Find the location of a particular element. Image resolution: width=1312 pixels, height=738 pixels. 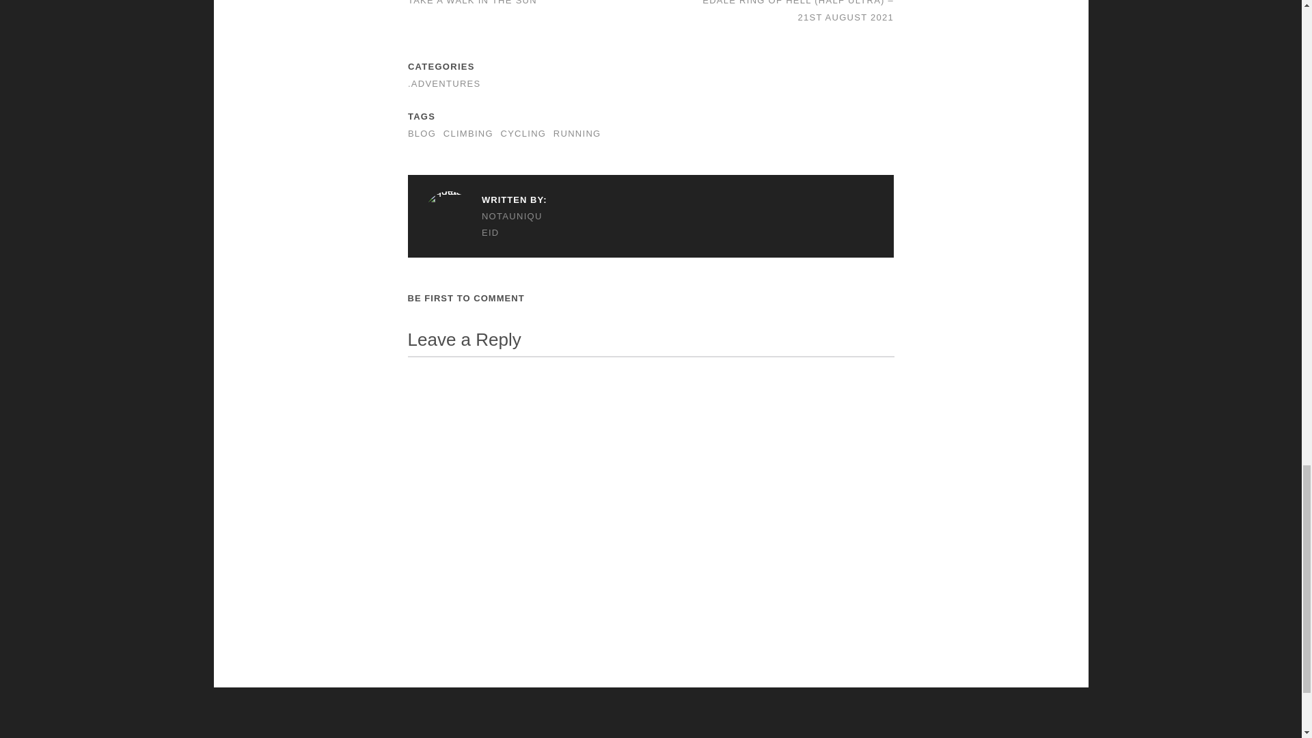

NOTAUNIQUEID is located at coordinates (485, 224).